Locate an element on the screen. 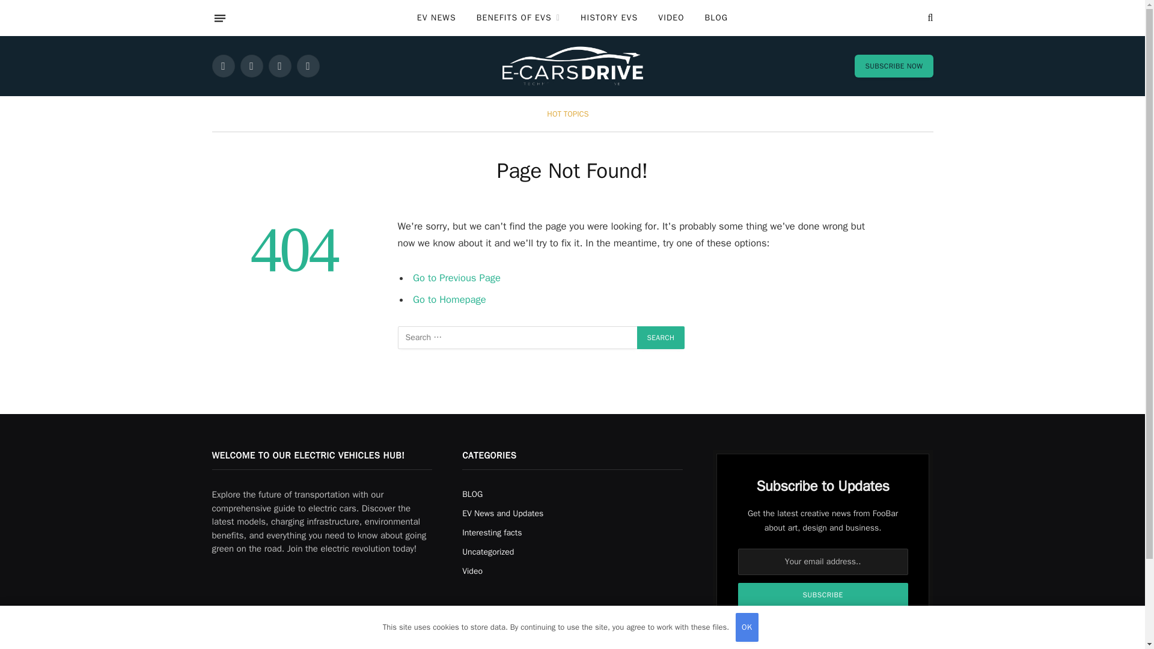 The width and height of the screenshot is (1154, 649). EV NEWS is located at coordinates (436, 18).